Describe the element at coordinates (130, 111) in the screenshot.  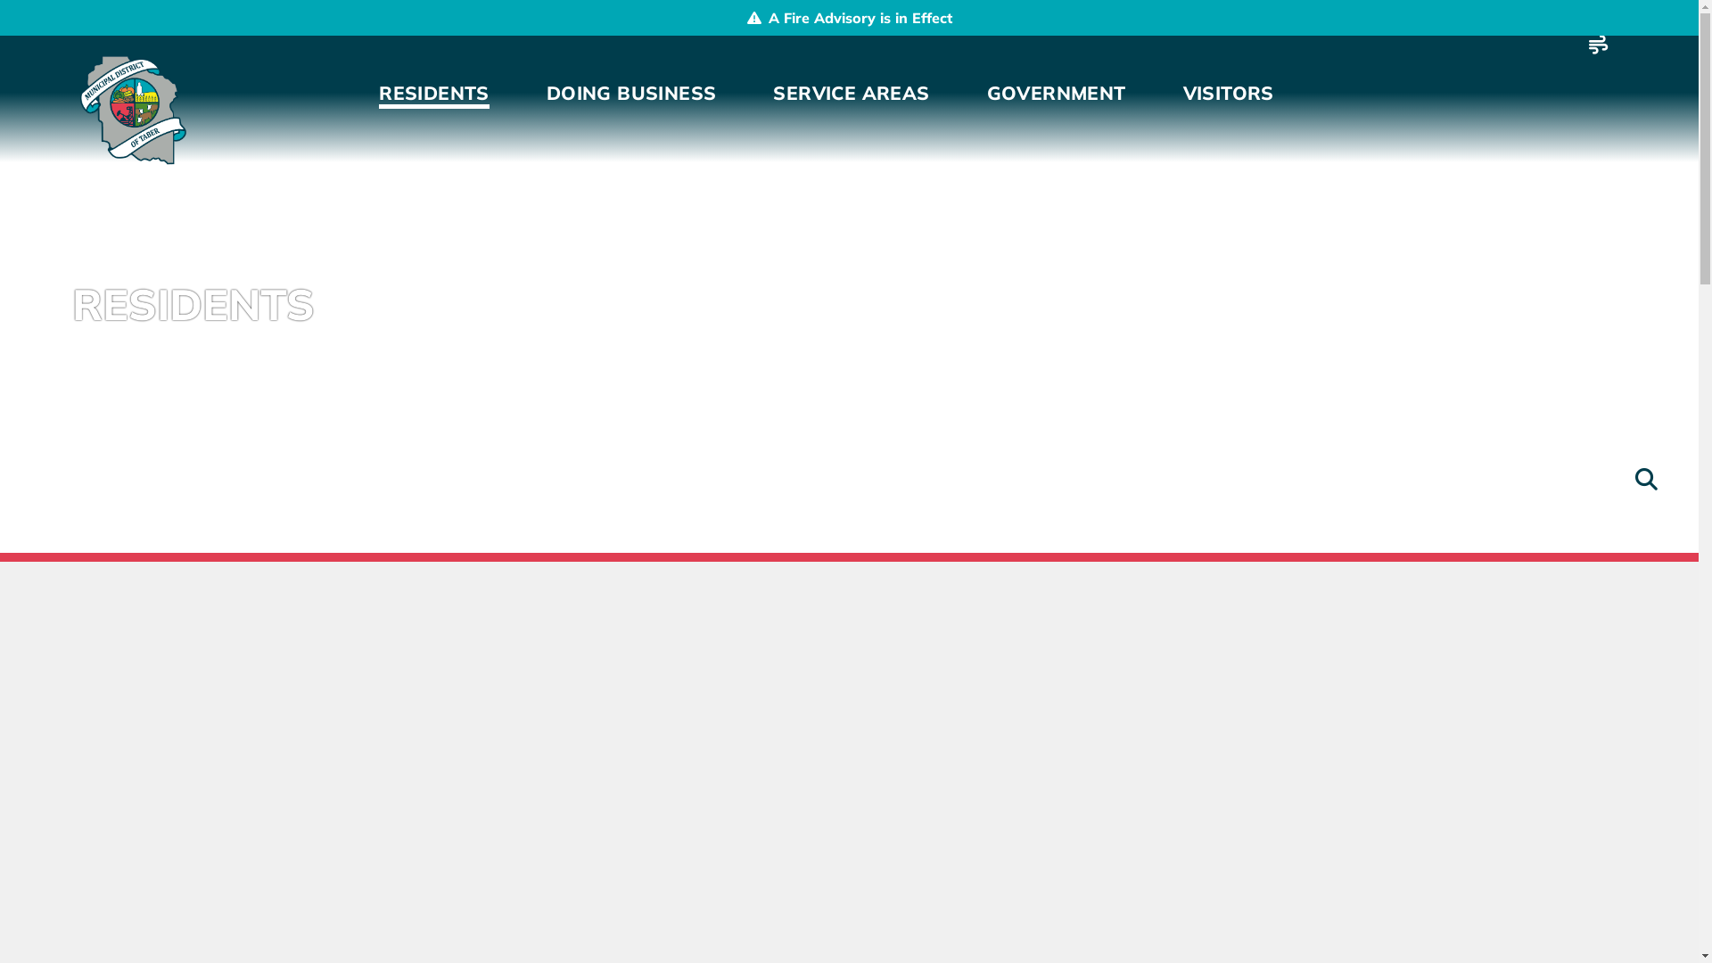
I see `Municipality of Taber` at that location.